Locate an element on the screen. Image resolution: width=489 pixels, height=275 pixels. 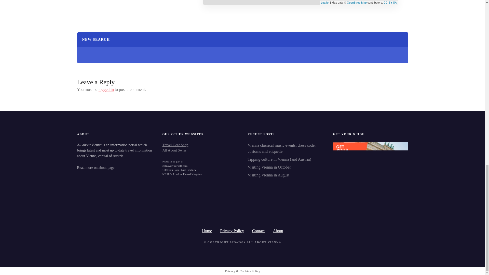
Leaflet is located at coordinates (325, 3).